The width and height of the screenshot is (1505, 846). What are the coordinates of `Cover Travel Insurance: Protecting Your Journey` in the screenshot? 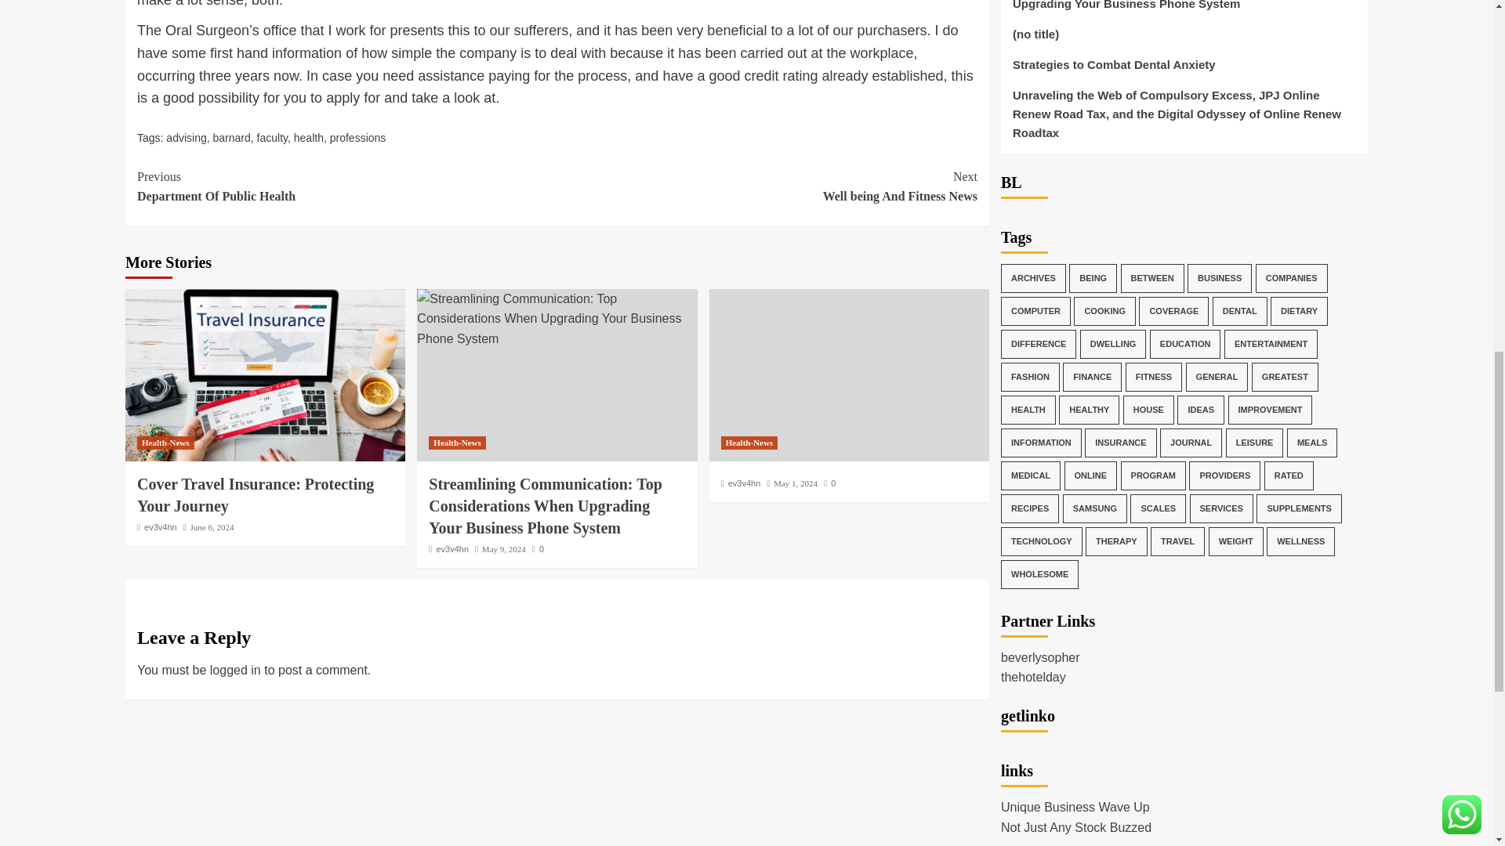 It's located at (503, 549).